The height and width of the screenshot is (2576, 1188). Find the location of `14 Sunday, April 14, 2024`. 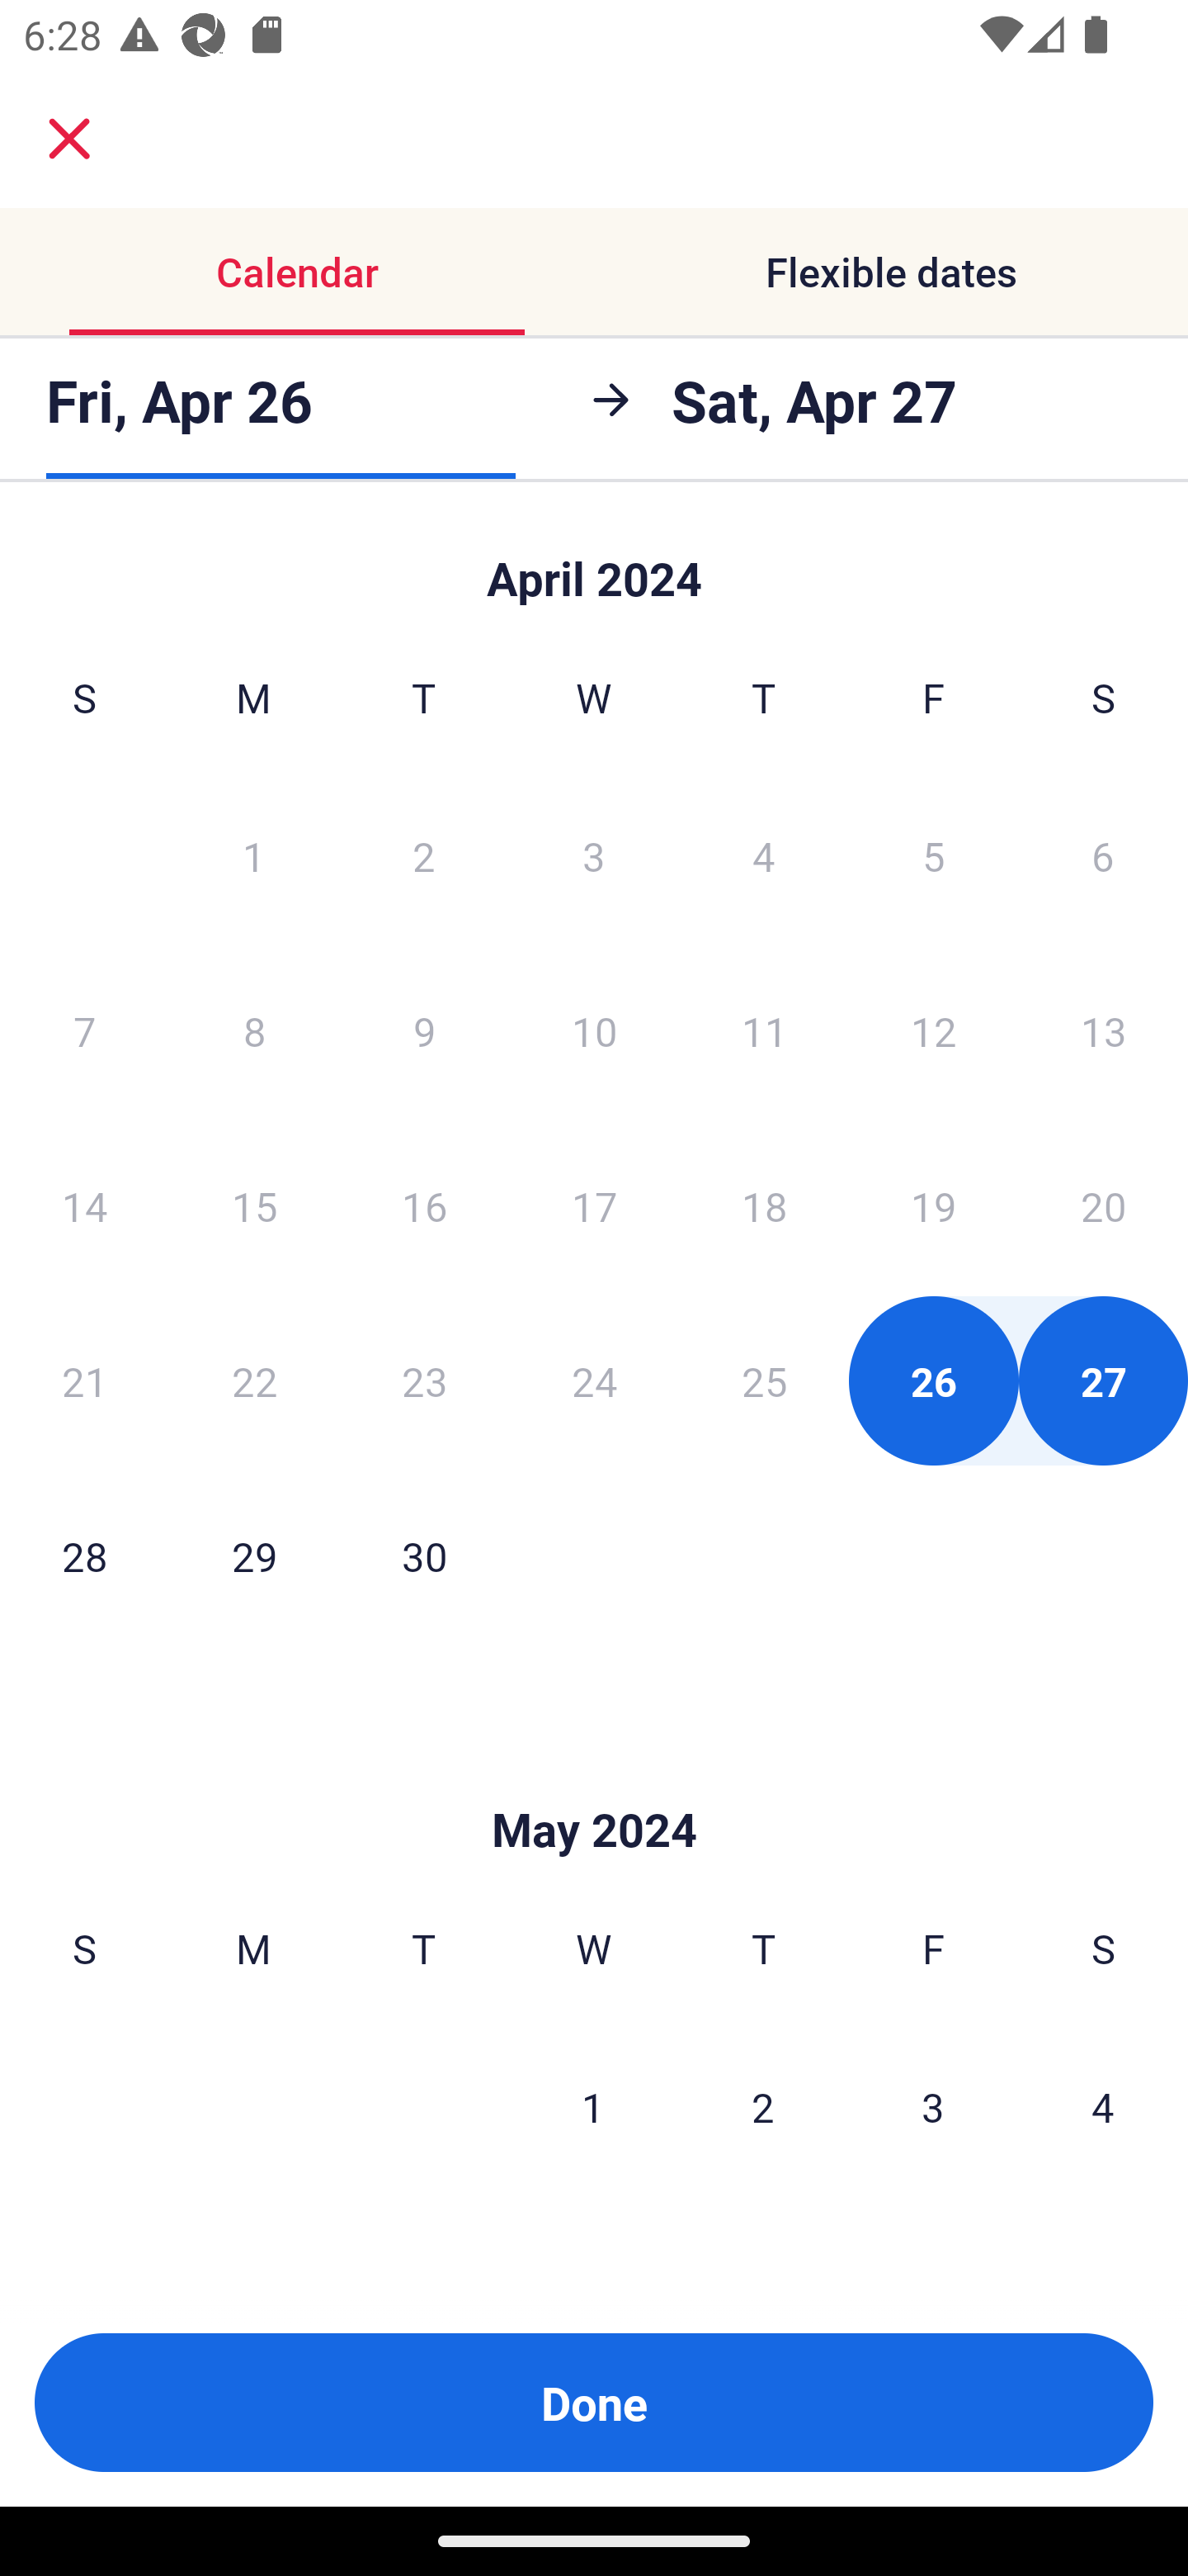

14 Sunday, April 14, 2024 is located at coordinates (84, 1205).